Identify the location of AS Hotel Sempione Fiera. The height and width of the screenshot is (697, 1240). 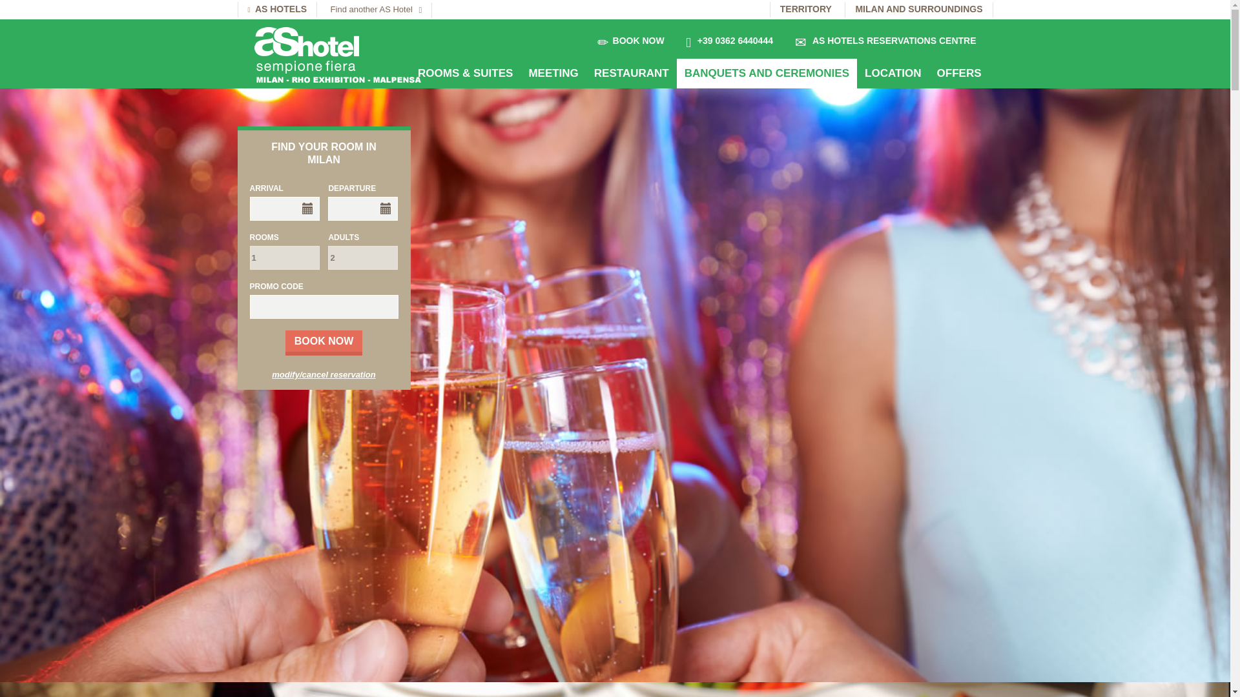
(349, 54).